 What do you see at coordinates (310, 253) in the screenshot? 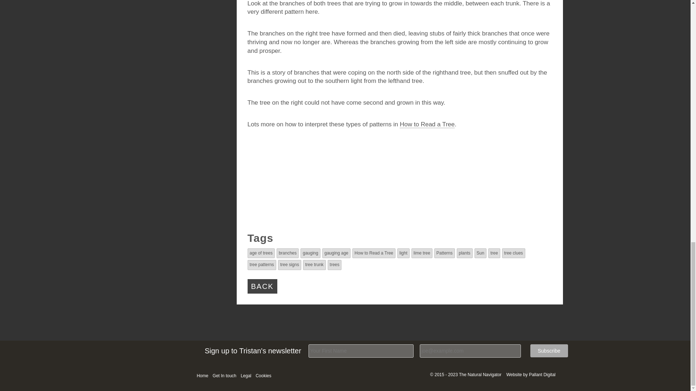
I see `gauging` at bounding box center [310, 253].